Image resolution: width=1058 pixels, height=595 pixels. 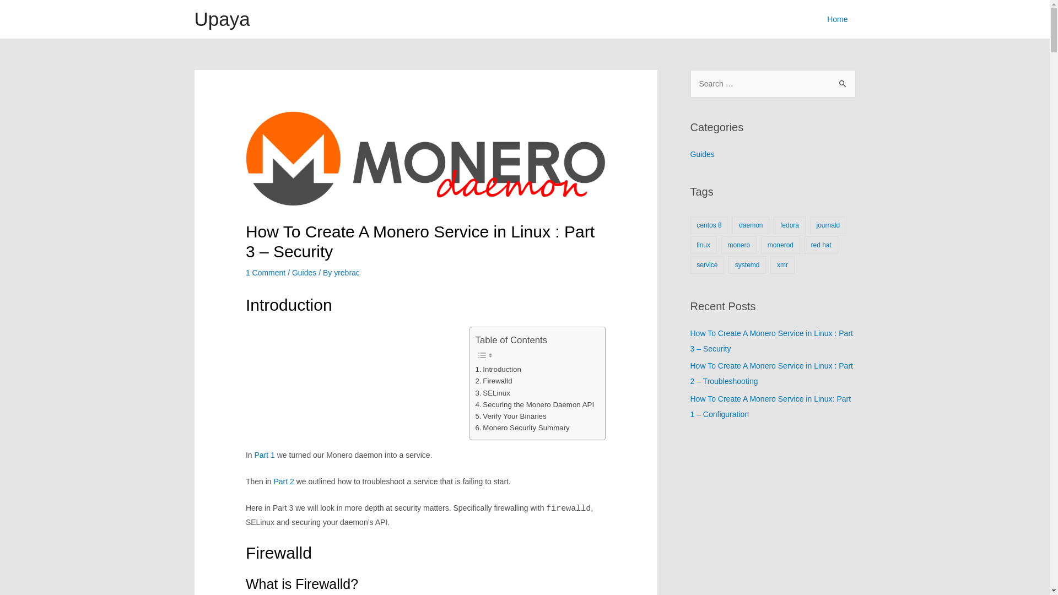 I want to click on Securing the Monero Daemon API, so click(x=535, y=404).